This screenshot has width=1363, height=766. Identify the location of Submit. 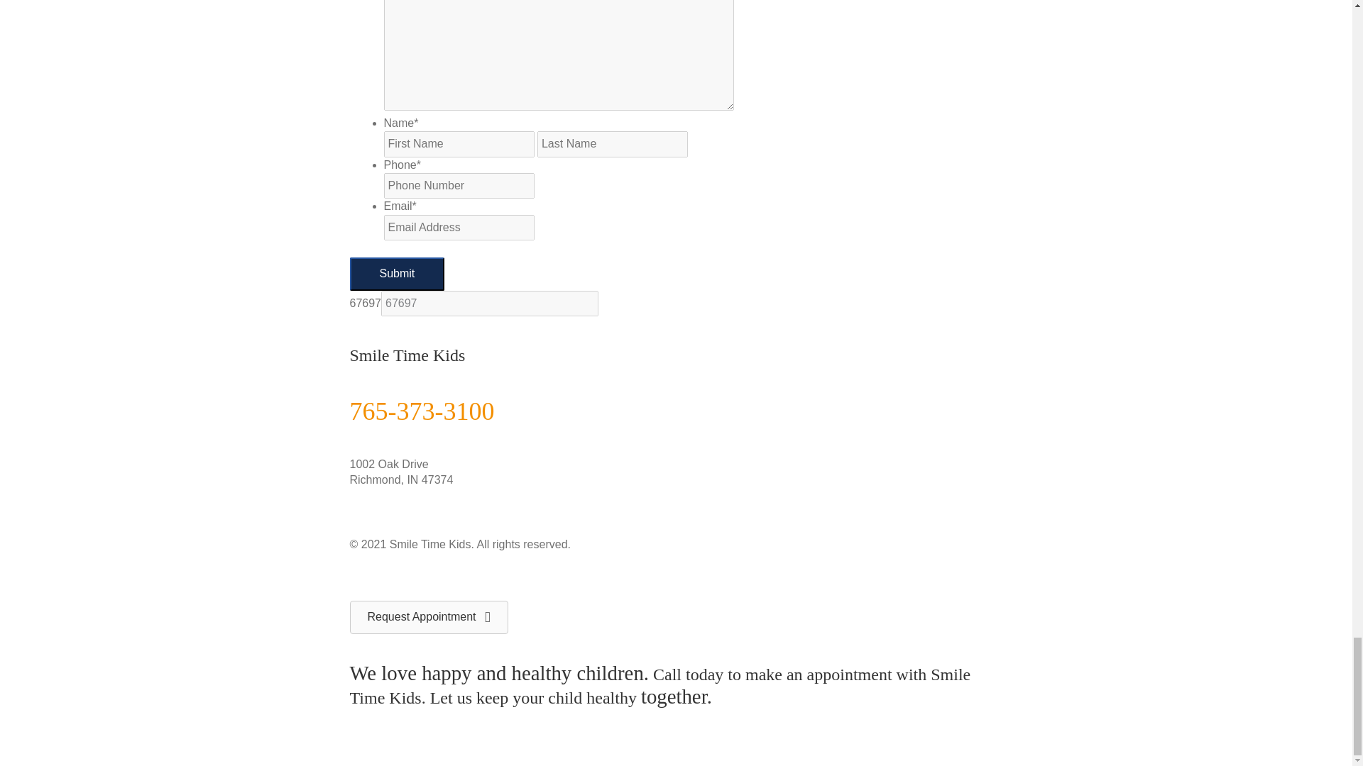
(396, 274).